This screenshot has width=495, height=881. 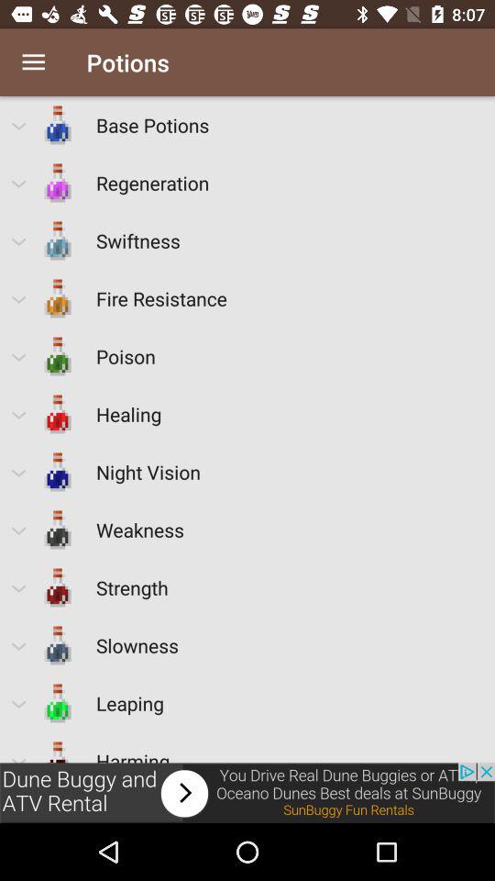 What do you see at coordinates (58, 703) in the screenshot?
I see `select the icon which is left to leaping` at bounding box center [58, 703].